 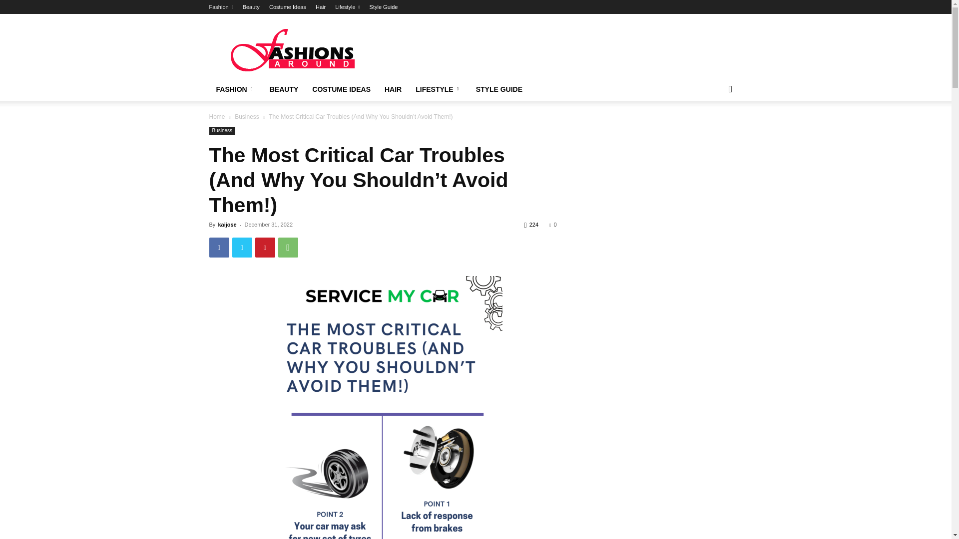 I want to click on FASHION, so click(x=235, y=89).